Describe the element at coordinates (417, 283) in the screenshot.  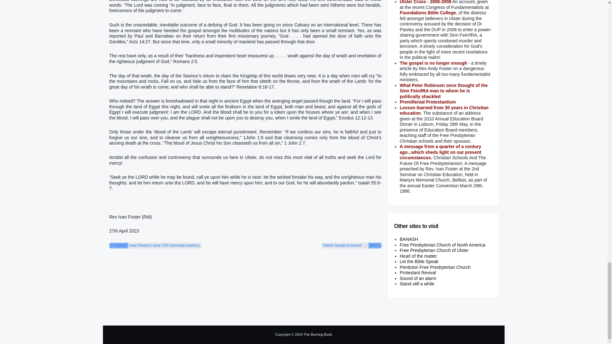
I see `Personal blog of Rev. Andy Foster` at that location.